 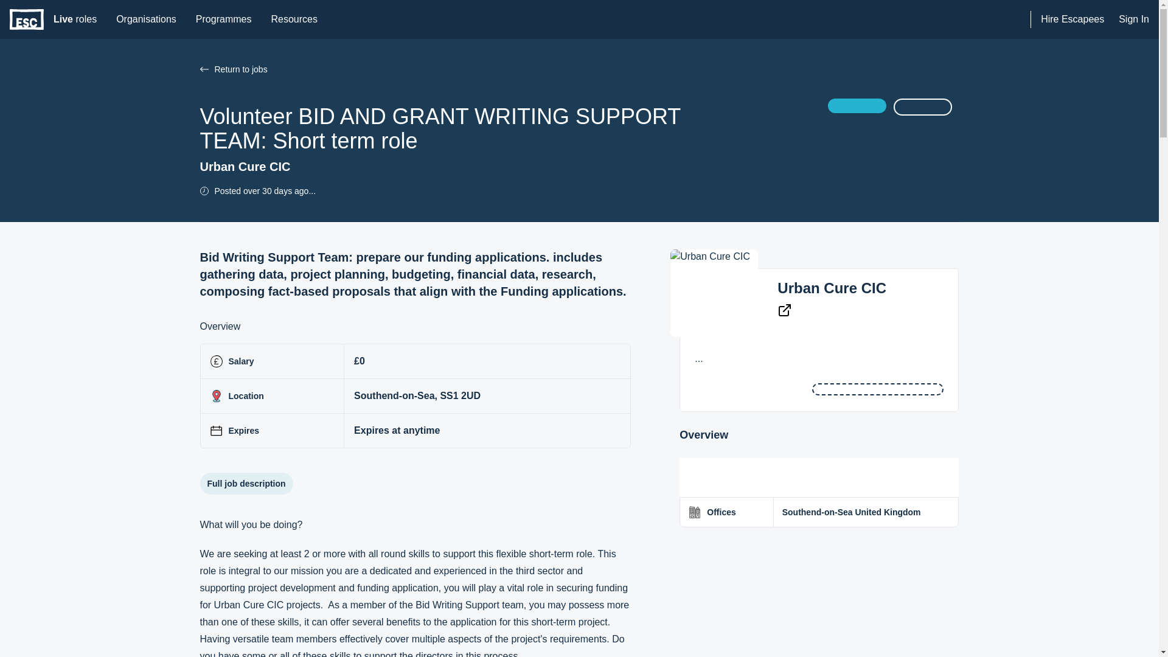 What do you see at coordinates (75, 19) in the screenshot?
I see `Programmes` at bounding box center [75, 19].